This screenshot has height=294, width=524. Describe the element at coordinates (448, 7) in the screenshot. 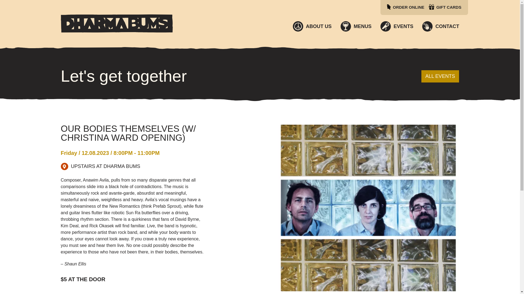

I see `GIFT CARDS` at that location.